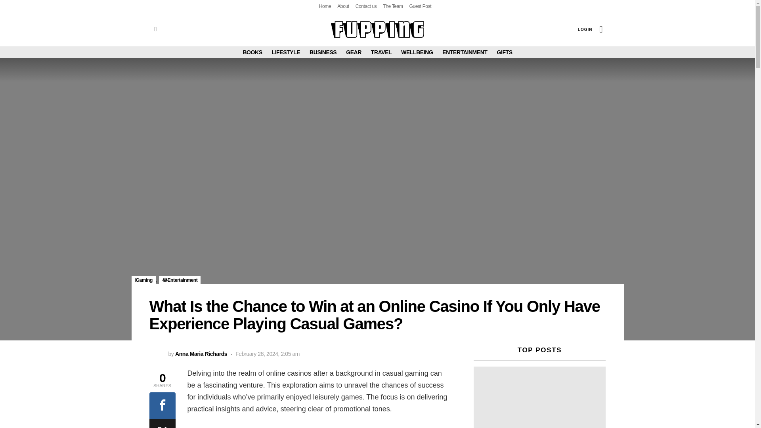  I want to click on Guest Post, so click(420, 6).